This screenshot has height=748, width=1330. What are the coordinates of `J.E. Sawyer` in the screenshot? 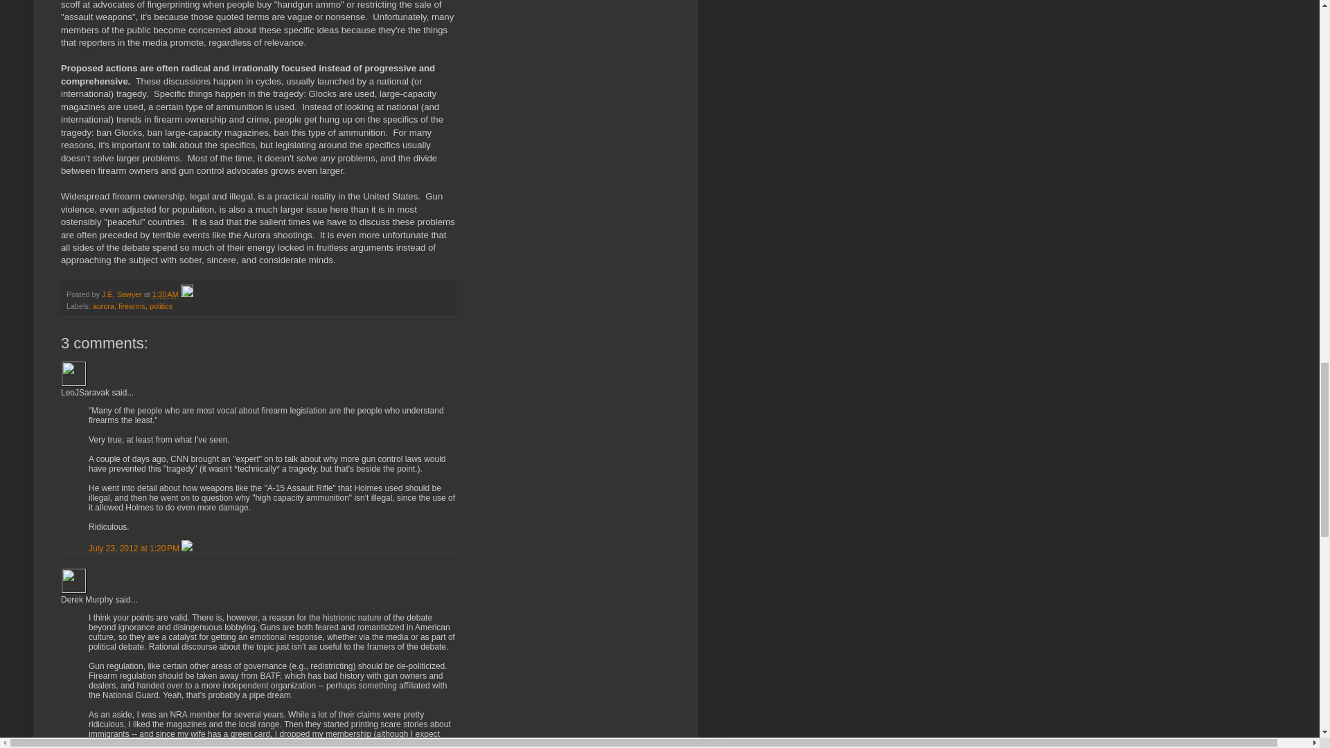 It's located at (123, 294).